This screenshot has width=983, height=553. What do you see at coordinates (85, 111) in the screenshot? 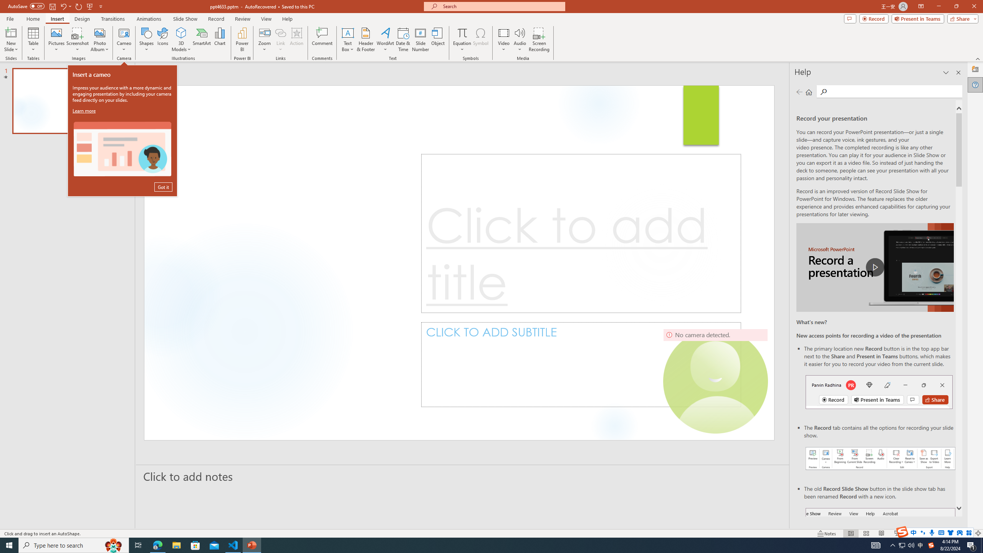
I see `Learn more` at bounding box center [85, 111].